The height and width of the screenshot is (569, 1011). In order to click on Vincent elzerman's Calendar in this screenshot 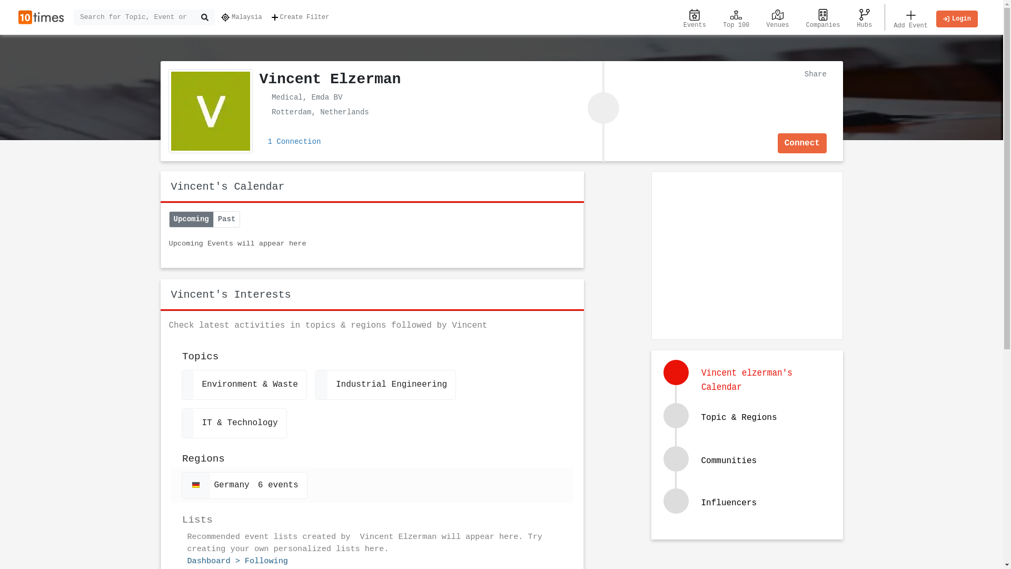, I will do `click(749, 385)`.